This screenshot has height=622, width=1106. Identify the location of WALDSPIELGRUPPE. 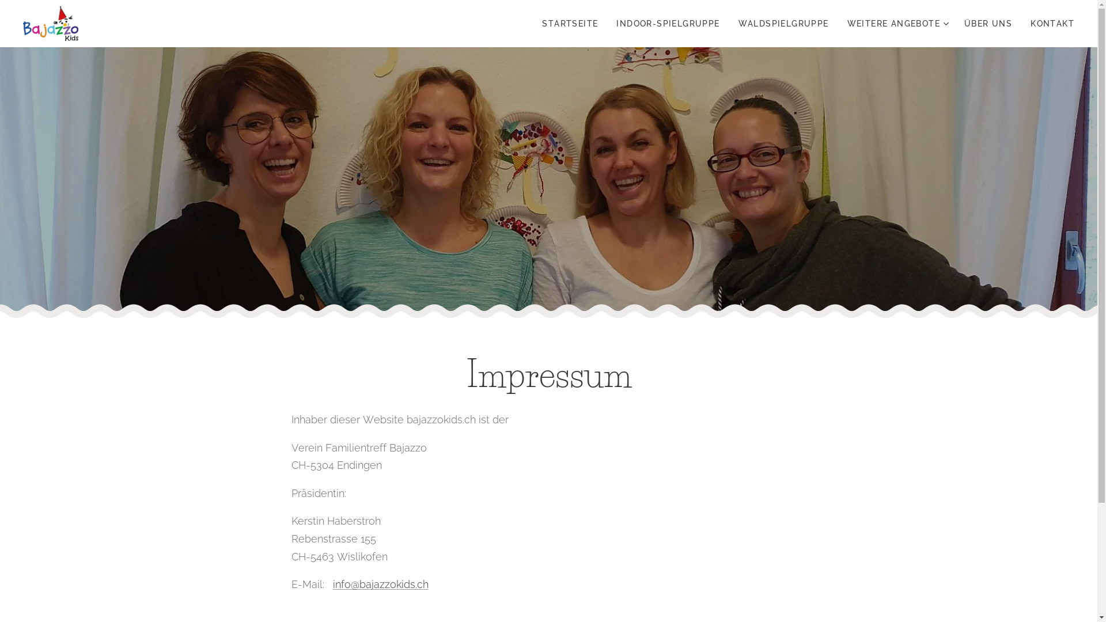
(783, 24).